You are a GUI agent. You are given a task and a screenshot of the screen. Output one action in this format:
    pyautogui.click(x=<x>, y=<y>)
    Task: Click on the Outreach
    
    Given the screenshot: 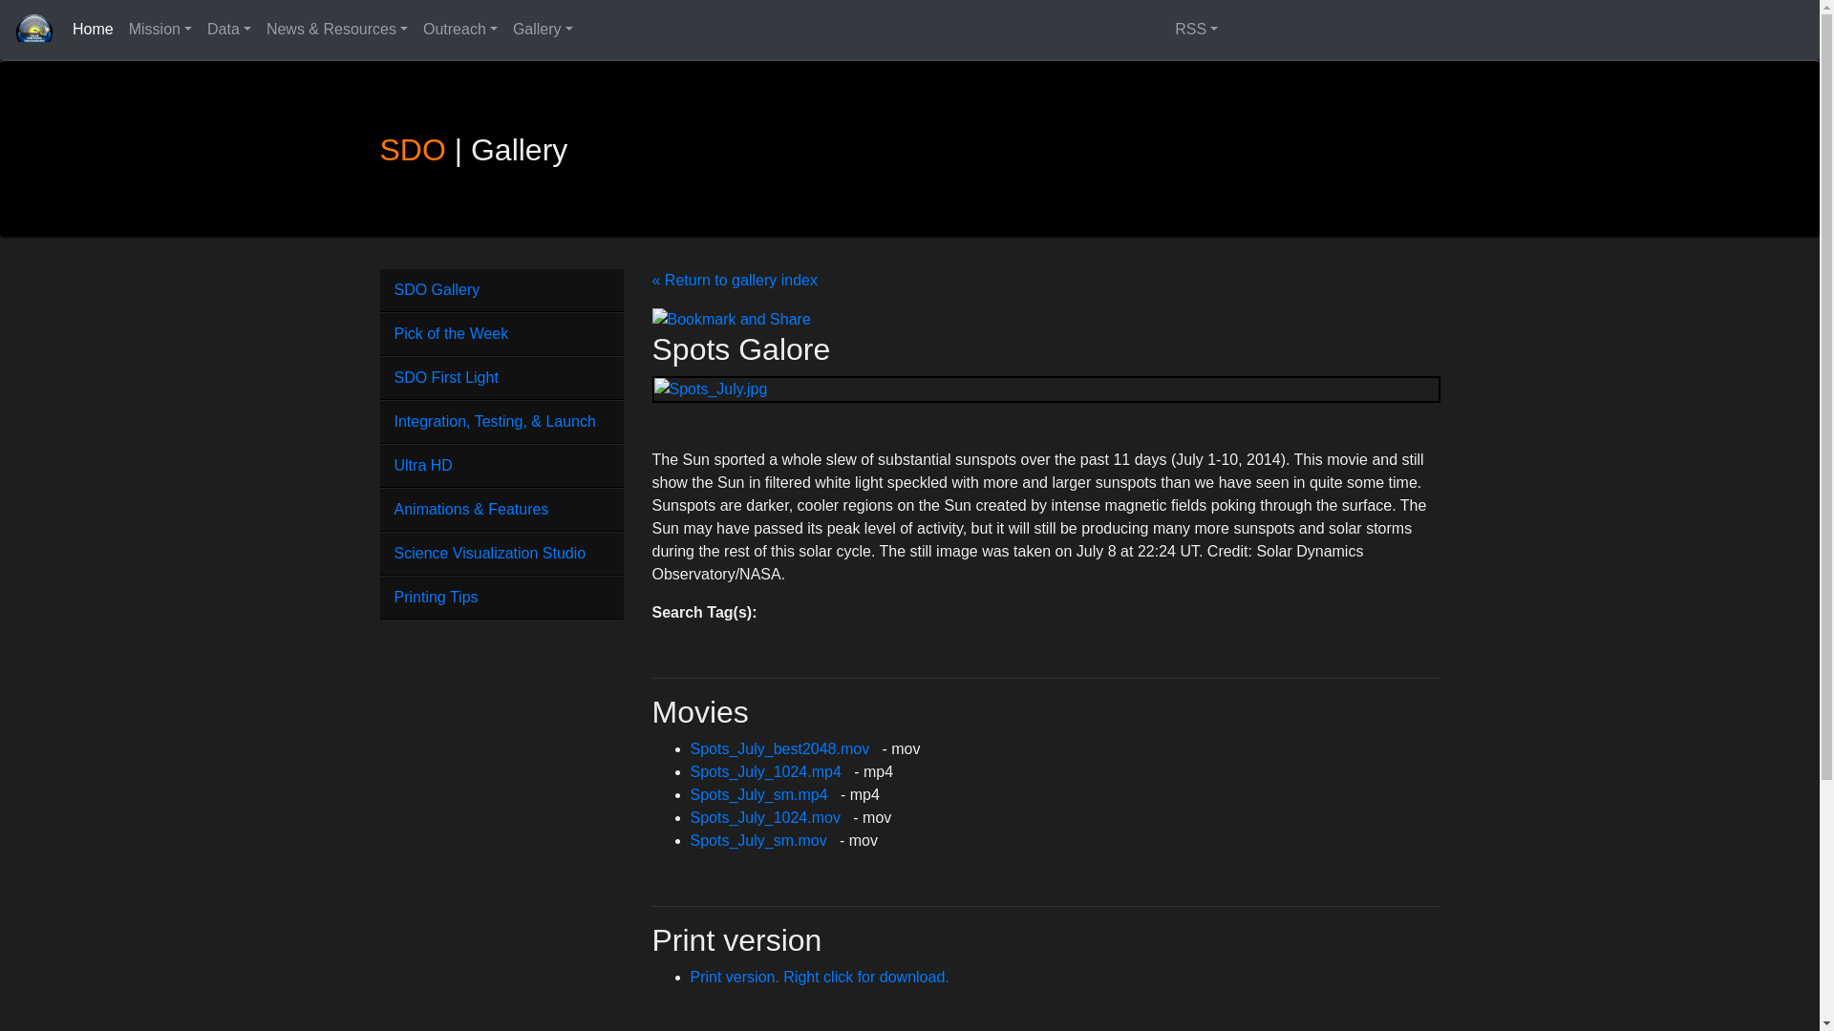 What is the action you would take?
    pyautogui.click(x=460, y=29)
    